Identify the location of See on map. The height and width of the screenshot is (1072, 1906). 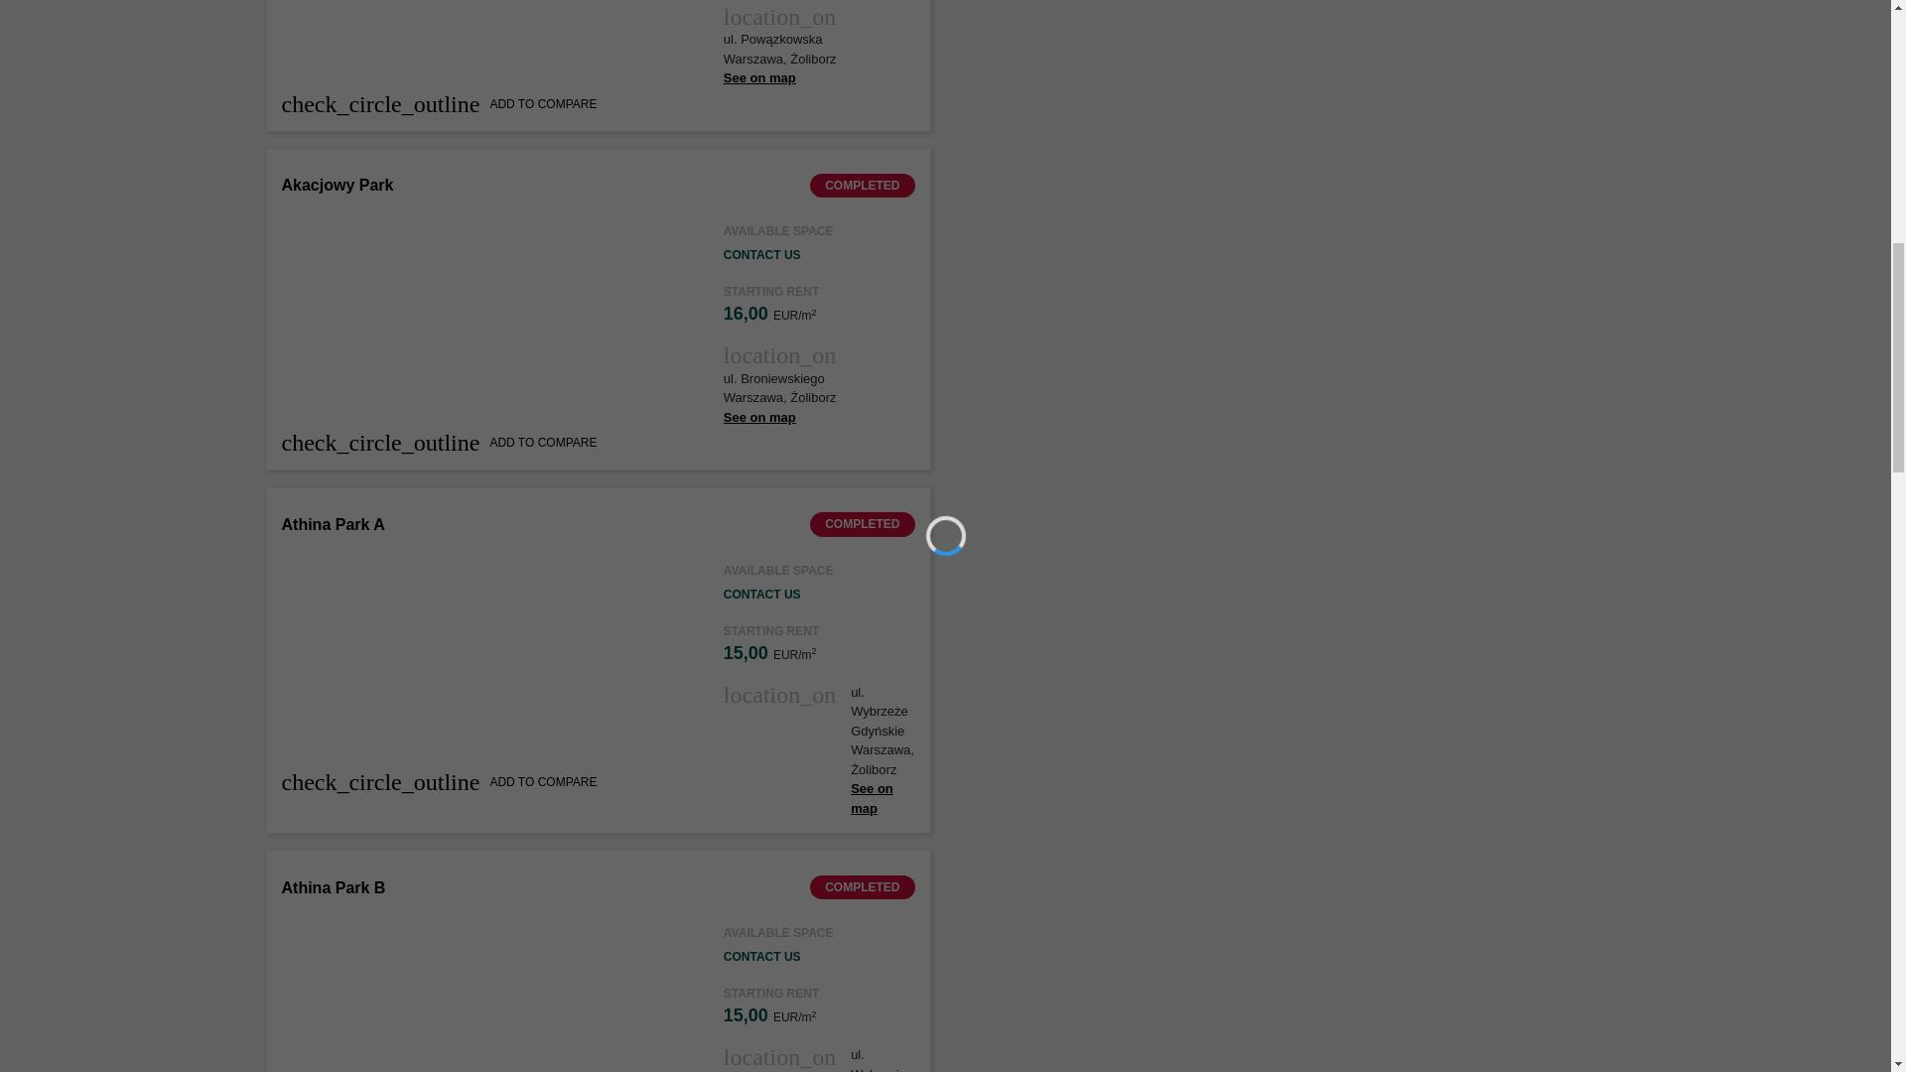
(872, 798).